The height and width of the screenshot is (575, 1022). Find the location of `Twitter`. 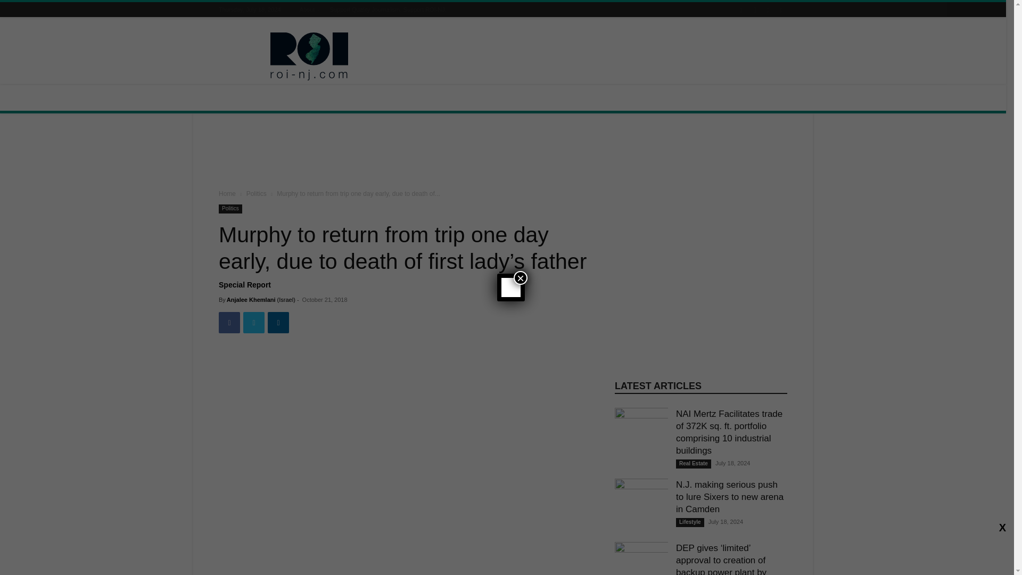

Twitter is located at coordinates (253, 323).